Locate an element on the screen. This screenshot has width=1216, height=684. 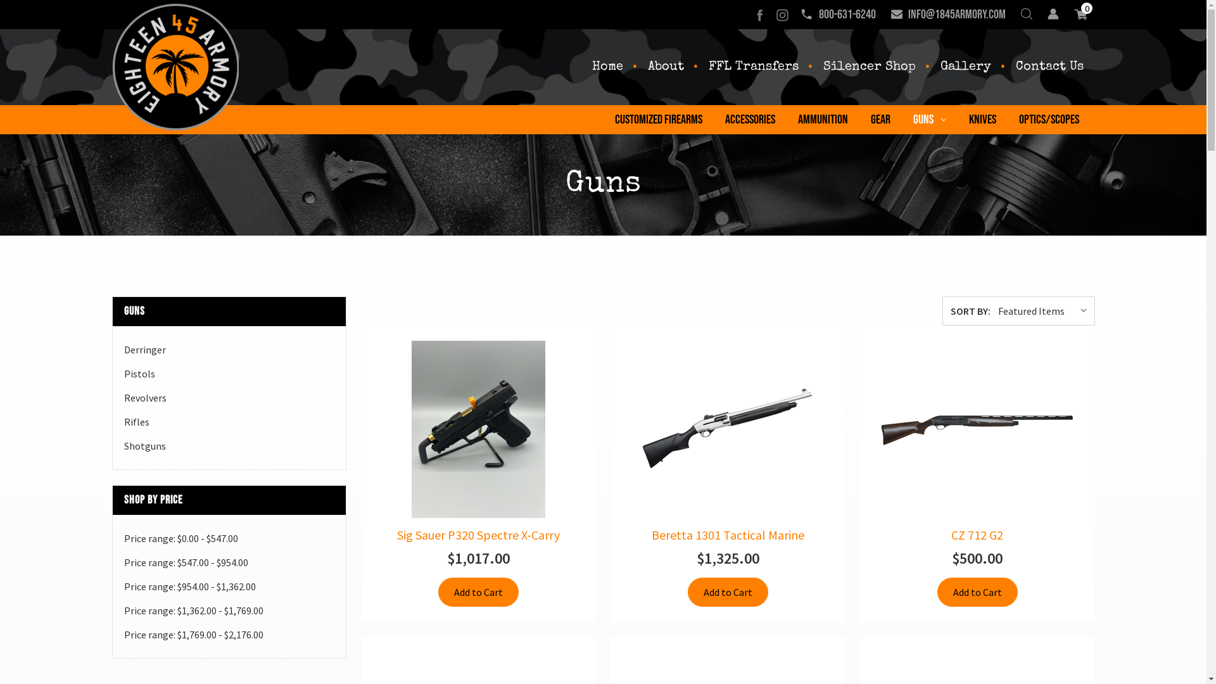
ACCESSORIES is located at coordinates (750, 120).